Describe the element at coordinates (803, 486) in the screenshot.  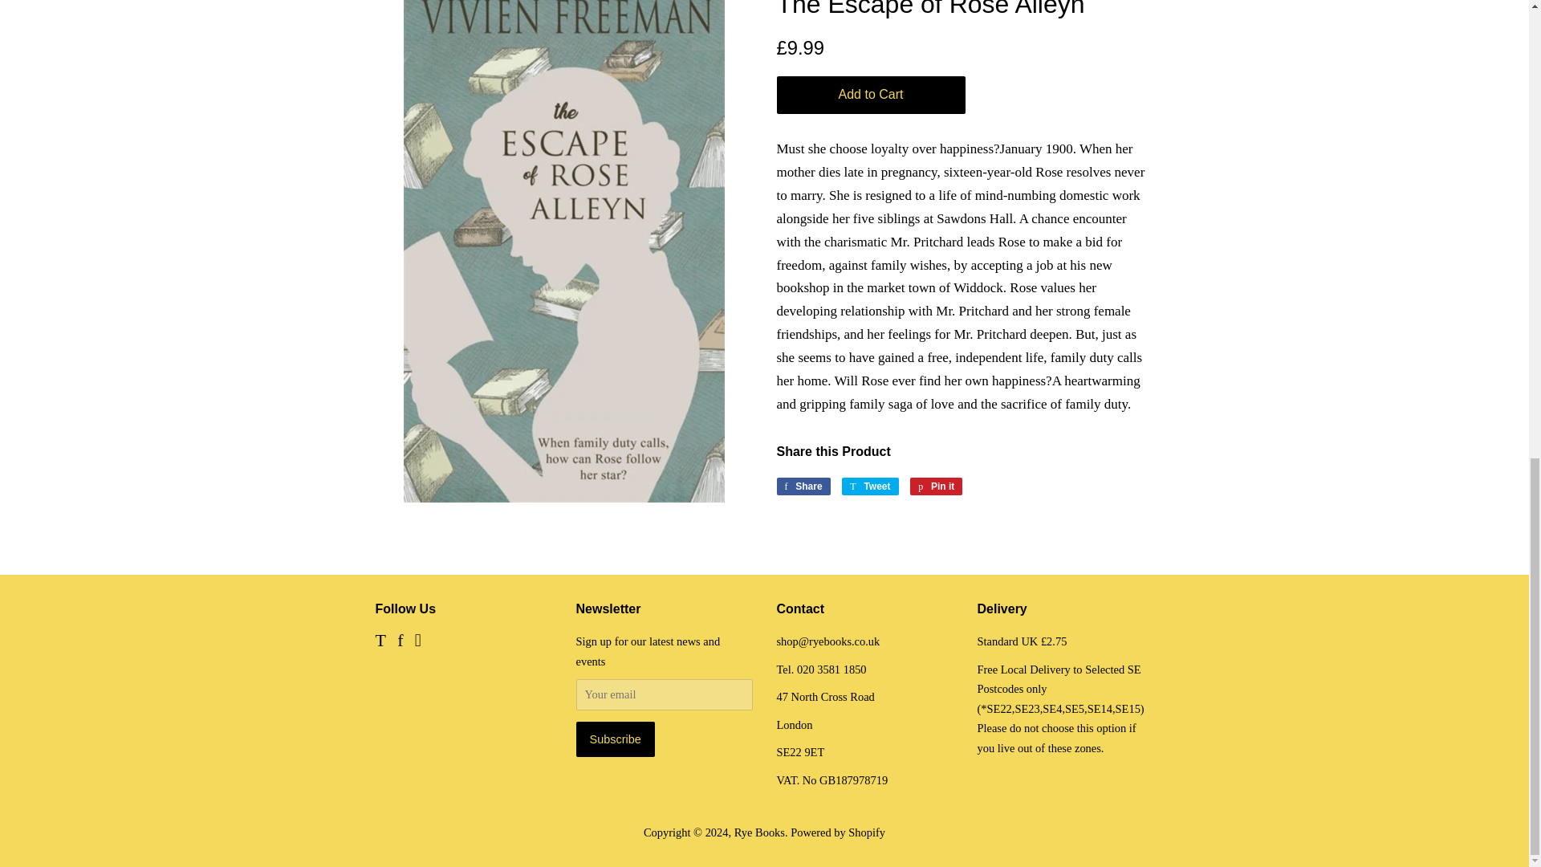
I see `Share on Facebook` at that location.